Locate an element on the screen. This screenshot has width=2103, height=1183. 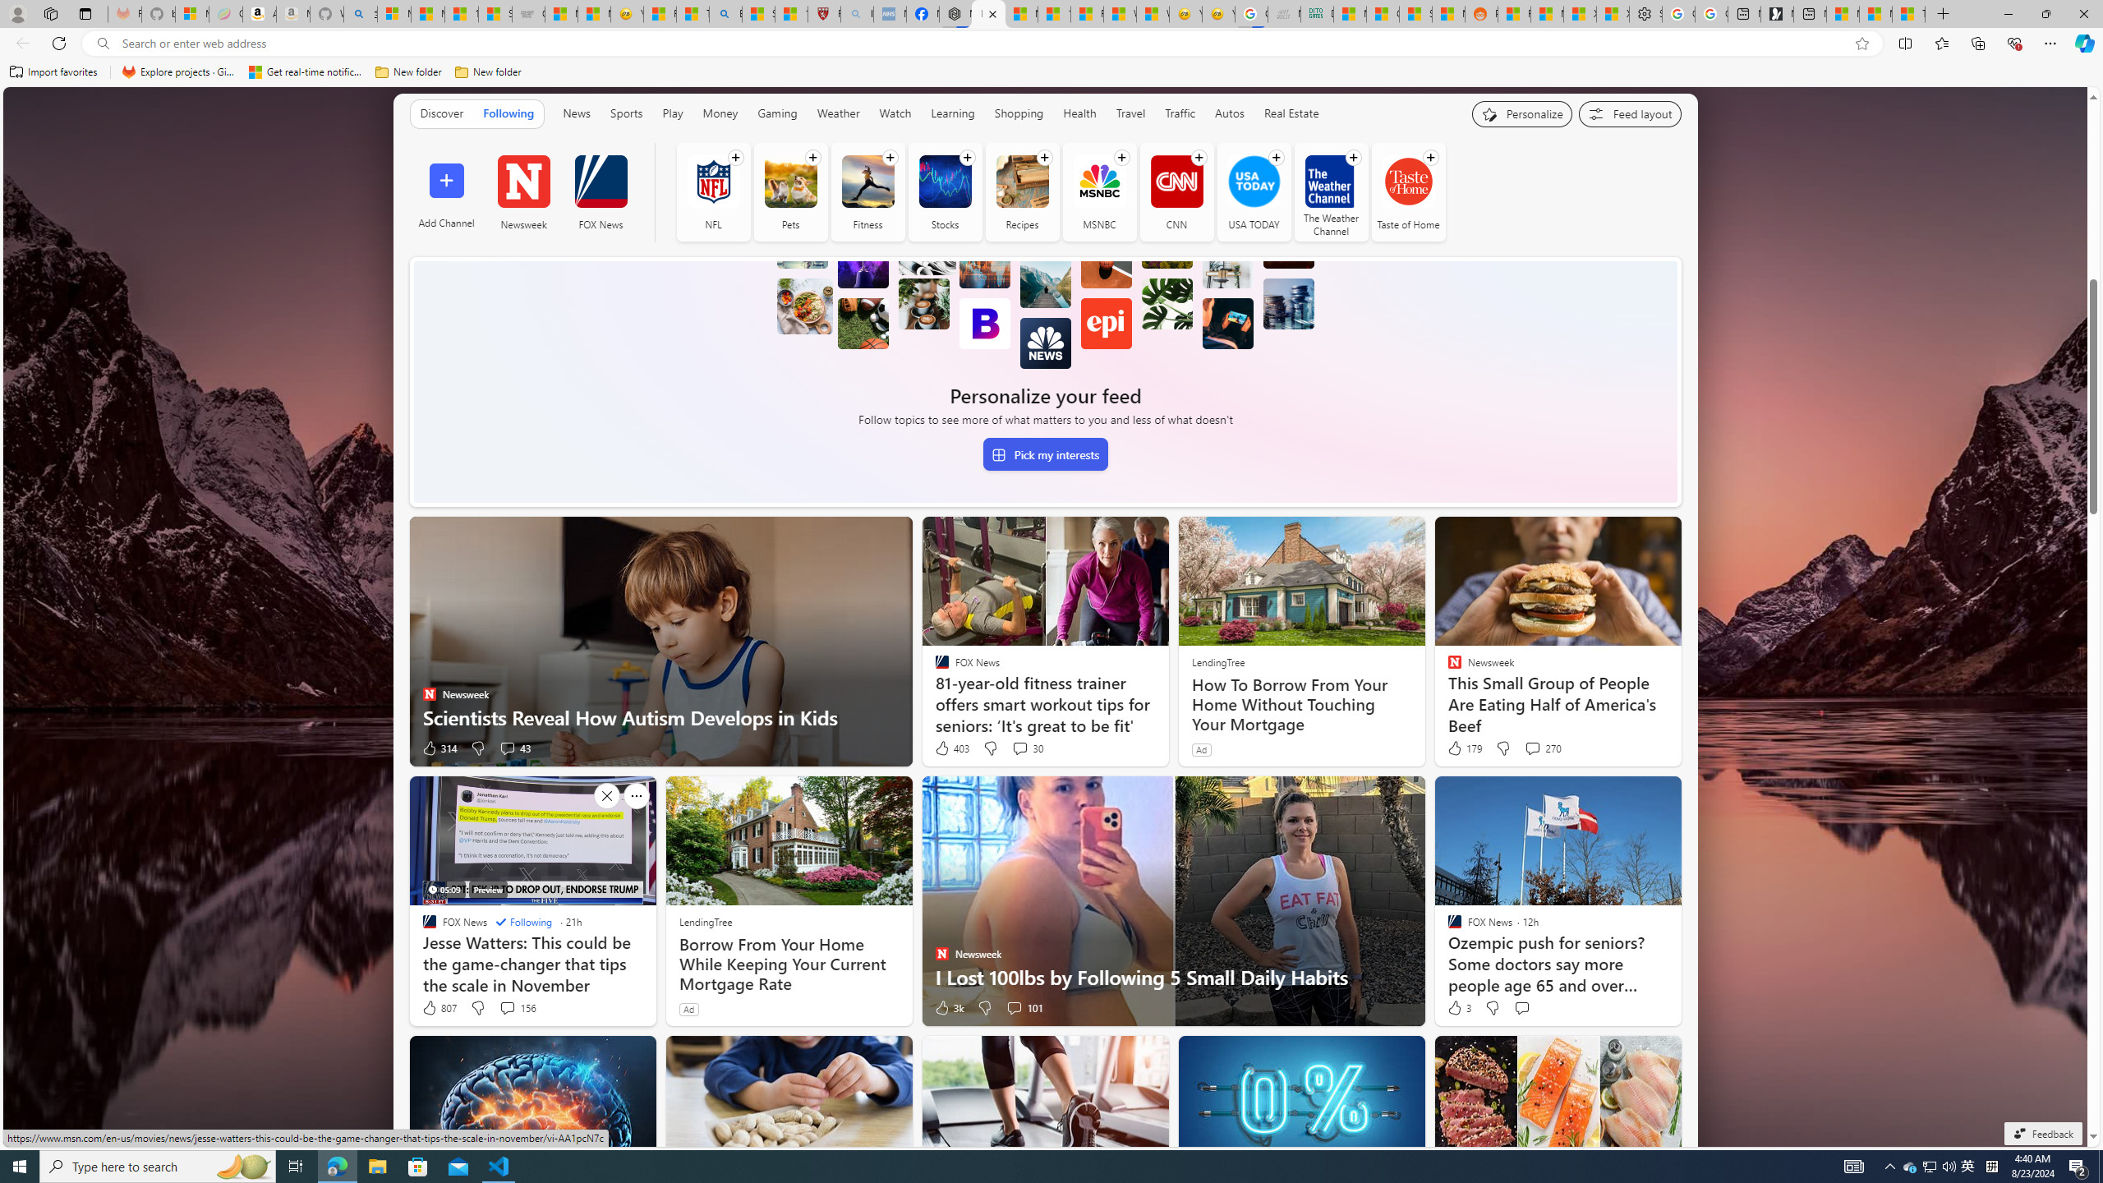
USA TODAY is located at coordinates (1254, 181).